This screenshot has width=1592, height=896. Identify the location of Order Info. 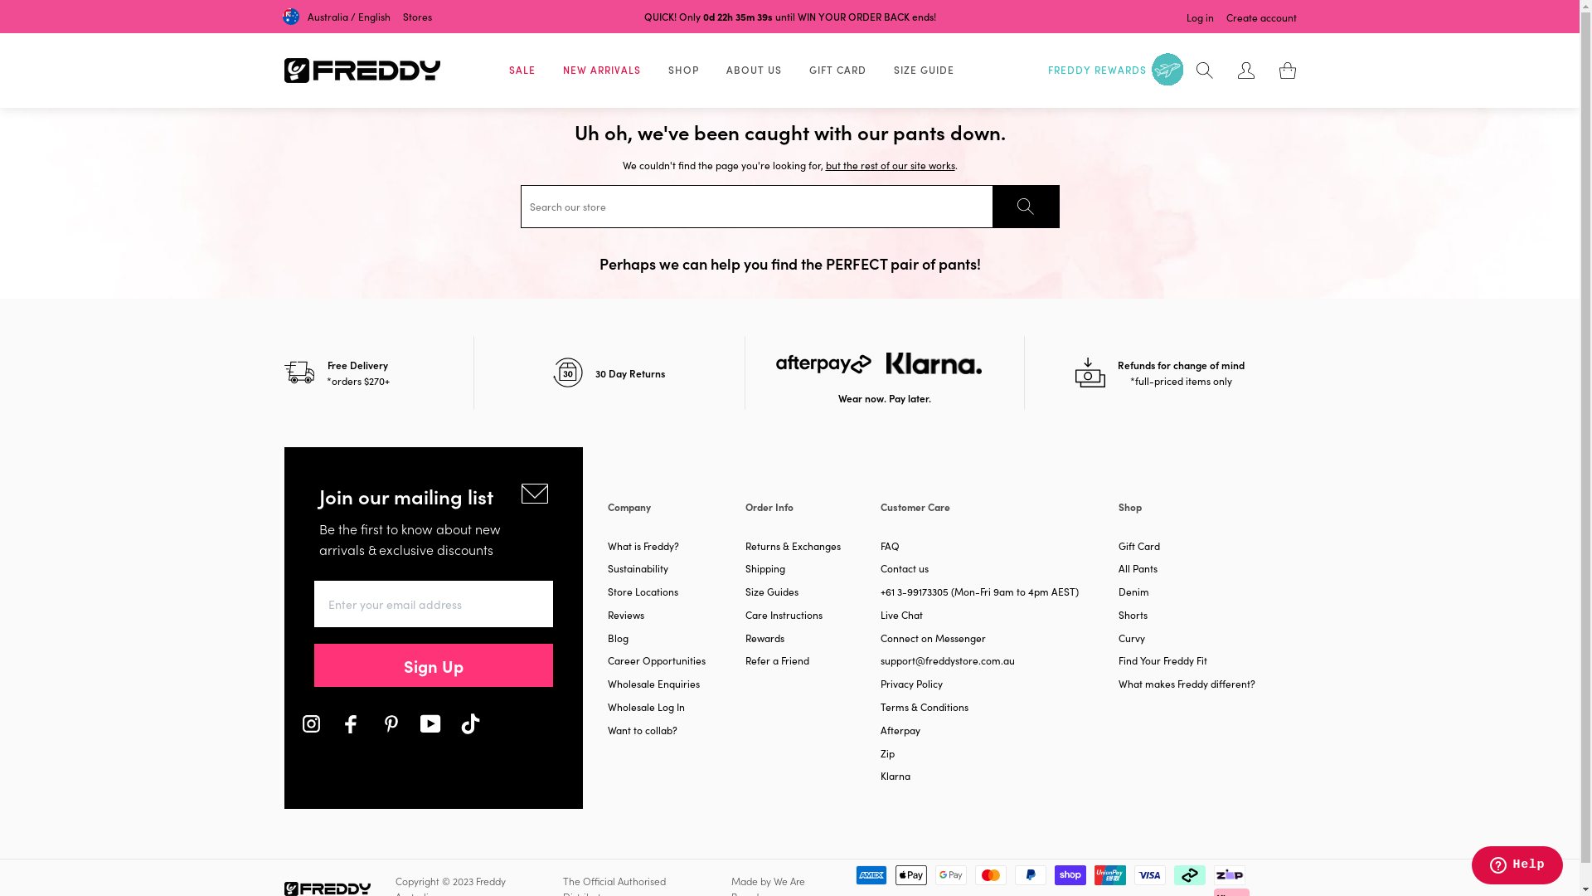
(813, 518).